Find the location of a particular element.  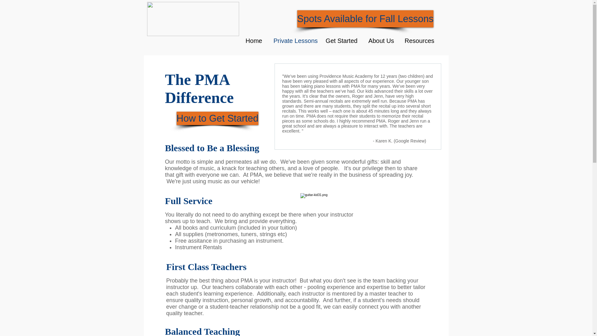

Home is located at coordinates (254, 41).